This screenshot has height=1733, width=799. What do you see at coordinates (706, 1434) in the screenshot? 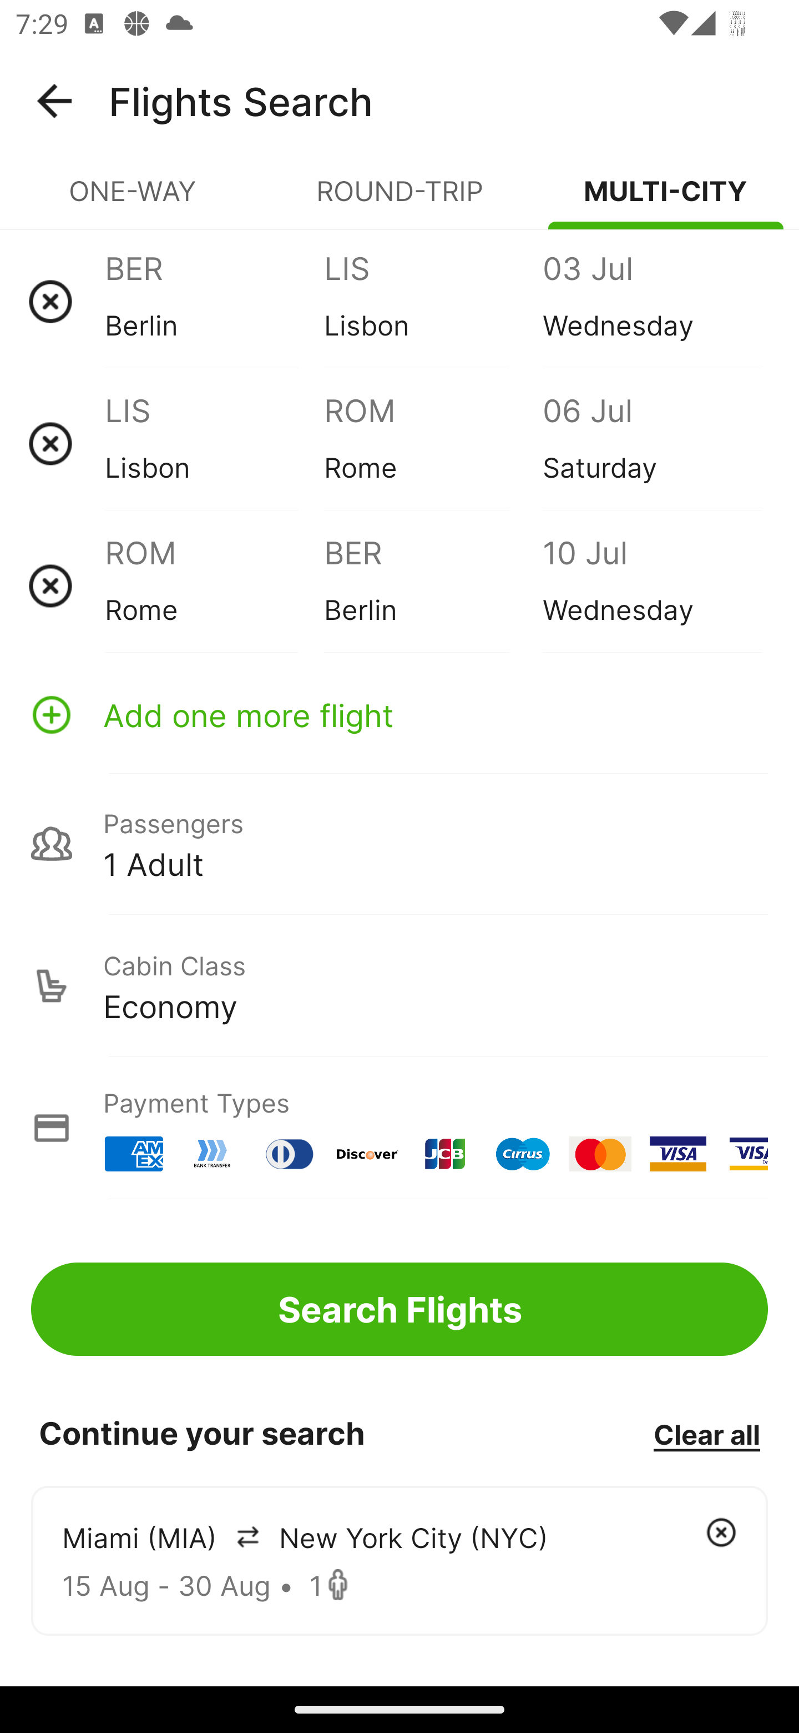
I see `Clear all` at bounding box center [706, 1434].